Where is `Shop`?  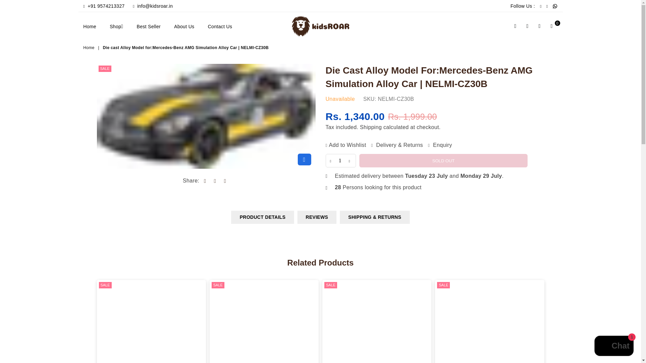 Shop is located at coordinates (116, 26).